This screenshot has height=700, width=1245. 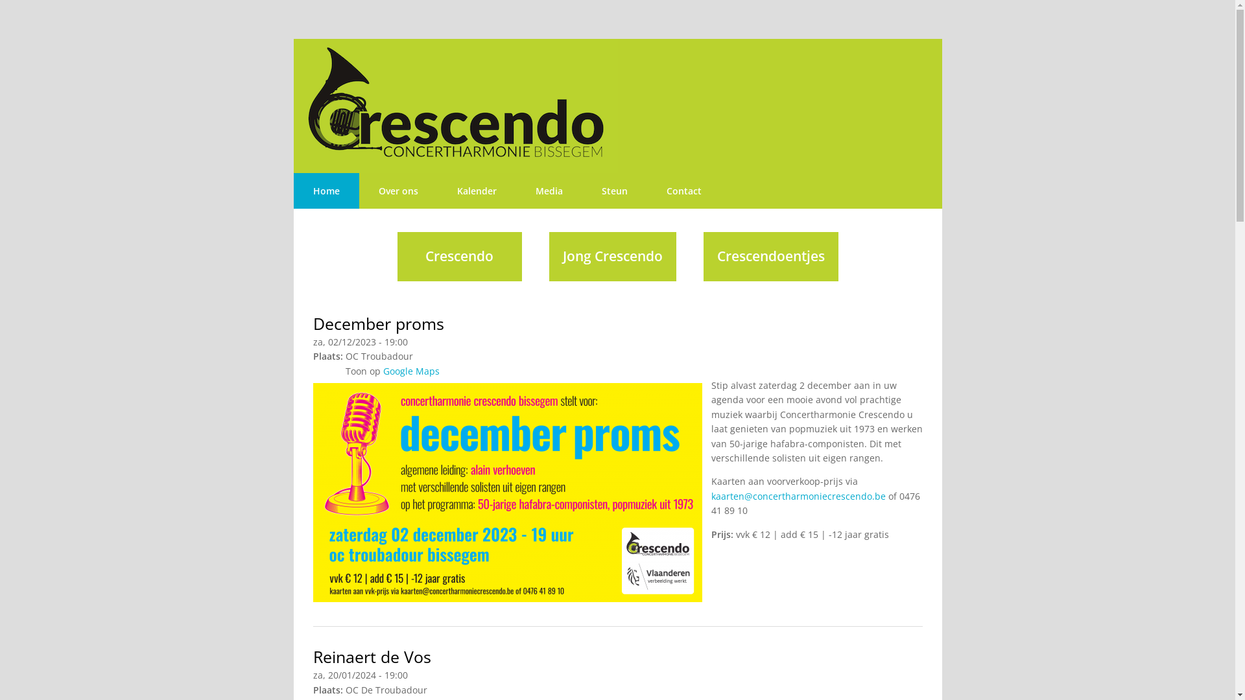 I want to click on Over ons, so click(x=398, y=191).